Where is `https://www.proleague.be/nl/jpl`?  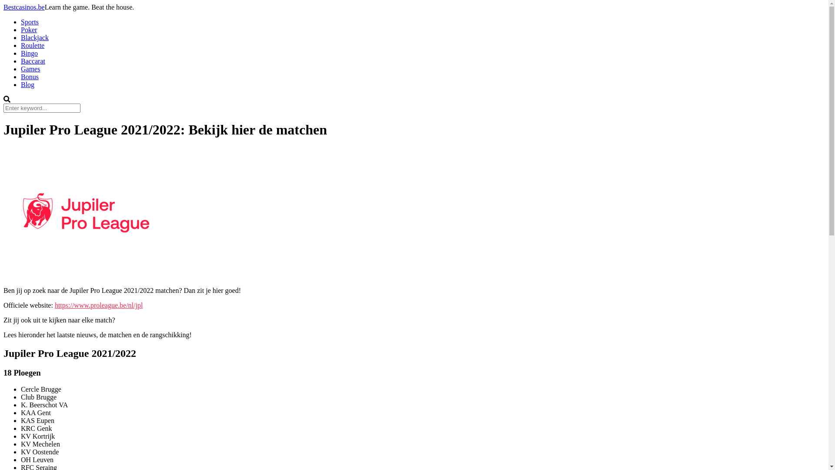 https://www.proleague.be/nl/jpl is located at coordinates (99, 305).